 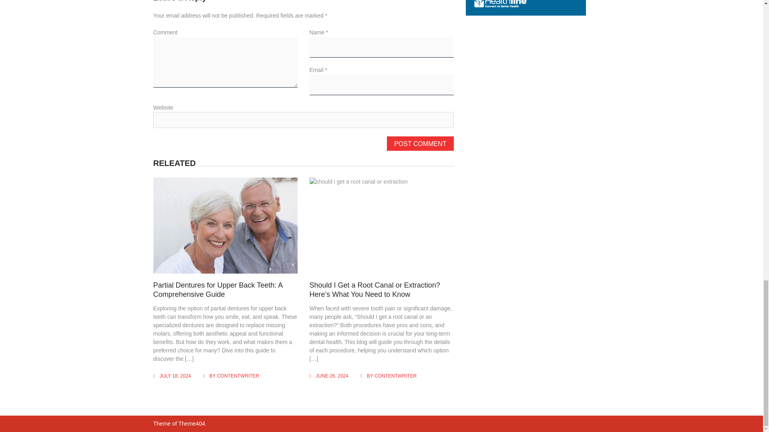 What do you see at coordinates (420, 143) in the screenshot?
I see `Post Comment` at bounding box center [420, 143].